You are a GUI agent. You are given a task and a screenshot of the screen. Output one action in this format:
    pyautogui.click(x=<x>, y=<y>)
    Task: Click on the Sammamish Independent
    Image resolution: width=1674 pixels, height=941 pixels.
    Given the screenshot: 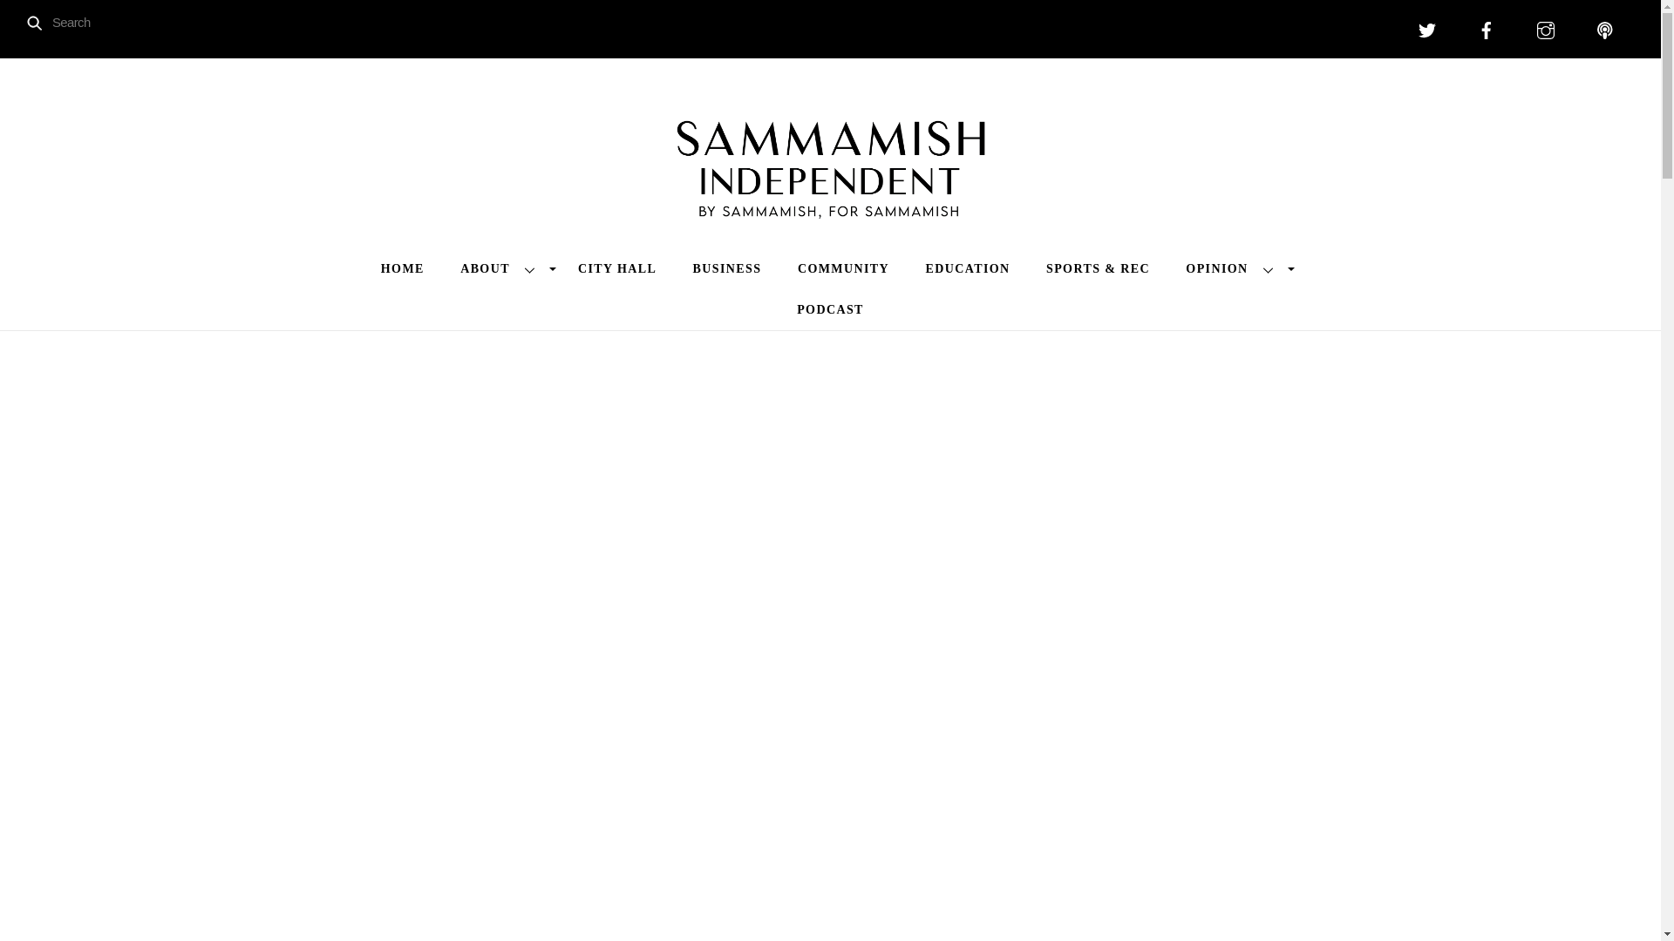 What is the action you would take?
    pyautogui.click(x=830, y=197)
    